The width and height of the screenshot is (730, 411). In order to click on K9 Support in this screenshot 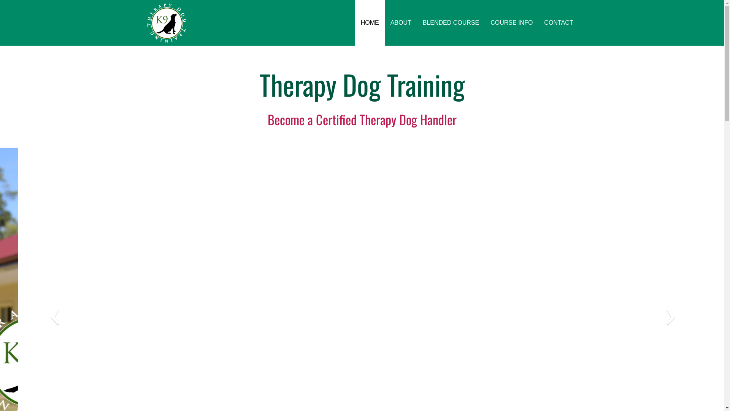, I will do `click(166, 23)`.